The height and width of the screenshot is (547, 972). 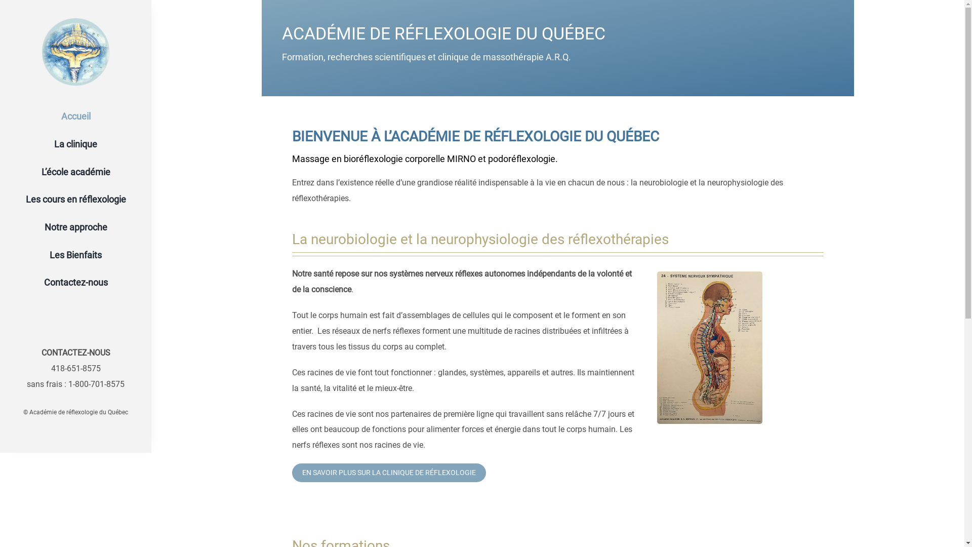 What do you see at coordinates (76, 116) in the screenshot?
I see `Accueil` at bounding box center [76, 116].